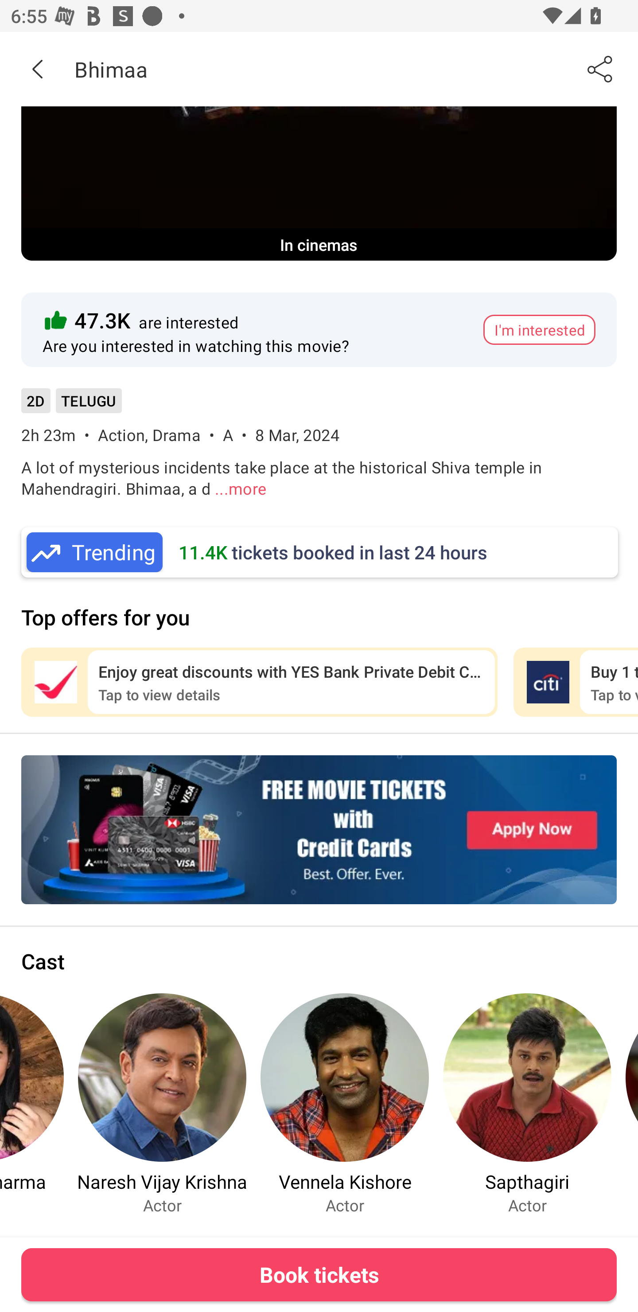  I want to click on Movie Banner In cinemas, so click(319, 184).